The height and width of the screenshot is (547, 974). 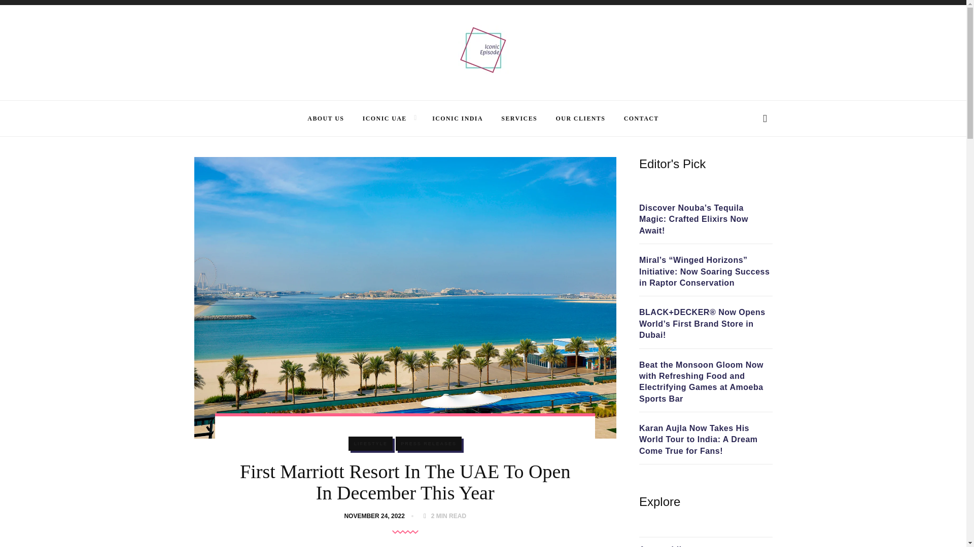 What do you see at coordinates (581, 118) in the screenshot?
I see `OUR CLIENTS` at bounding box center [581, 118].